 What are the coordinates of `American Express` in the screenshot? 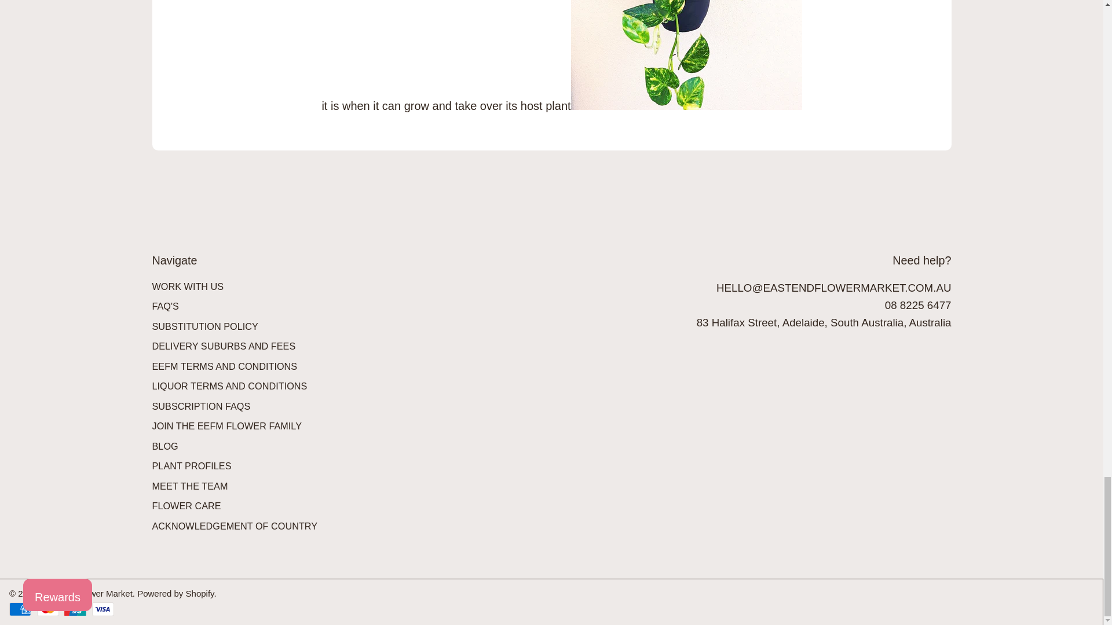 It's located at (20, 609).